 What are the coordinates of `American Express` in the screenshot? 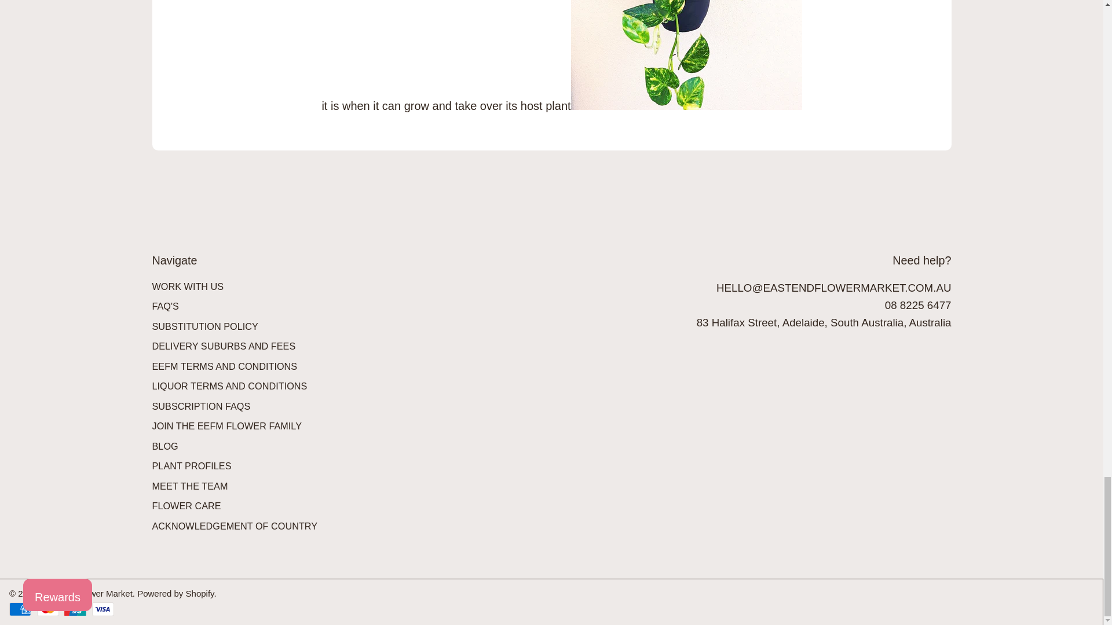 It's located at (20, 609).